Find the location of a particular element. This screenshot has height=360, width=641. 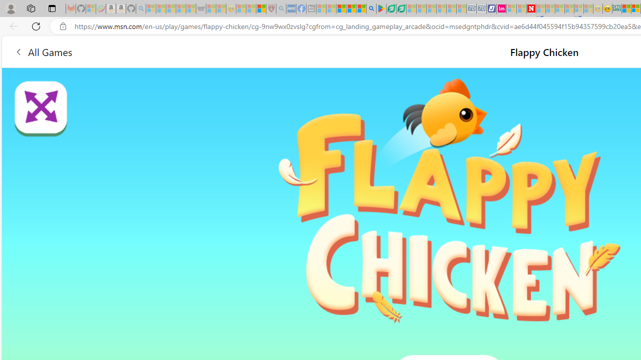

All Games is located at coordinates (190, 51).